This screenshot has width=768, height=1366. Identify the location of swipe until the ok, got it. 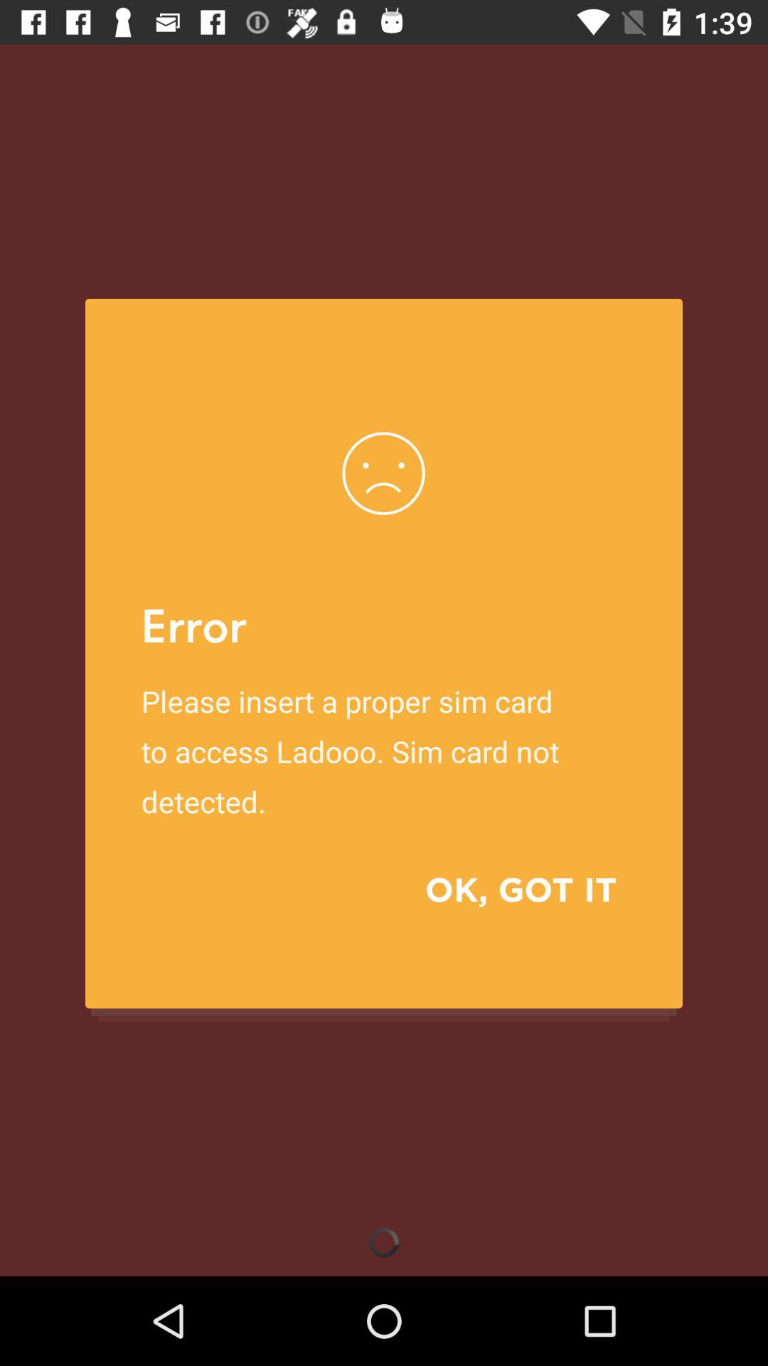
(501, 889).